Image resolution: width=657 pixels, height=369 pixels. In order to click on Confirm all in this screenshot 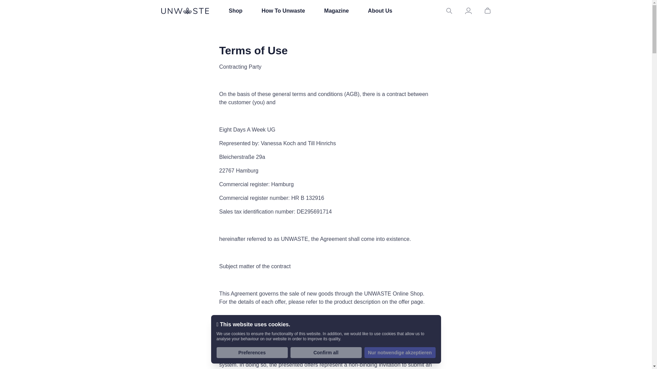, I will do `click(326, 353)`.